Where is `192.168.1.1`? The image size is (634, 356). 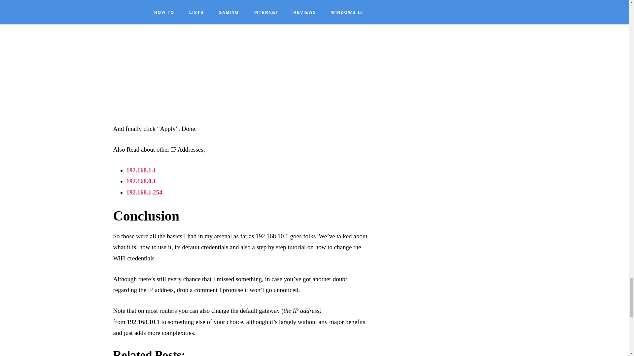
192.168.1.1 is located at coordinates (141, 170).